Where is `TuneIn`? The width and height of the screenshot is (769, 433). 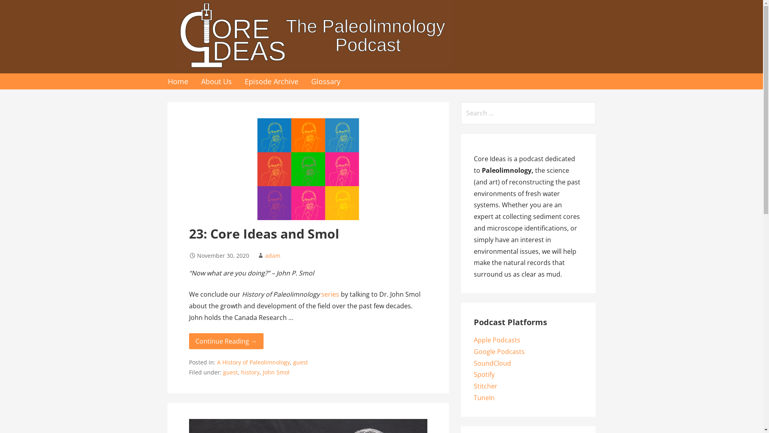
TuneIn is located at coordinates (484, 398).